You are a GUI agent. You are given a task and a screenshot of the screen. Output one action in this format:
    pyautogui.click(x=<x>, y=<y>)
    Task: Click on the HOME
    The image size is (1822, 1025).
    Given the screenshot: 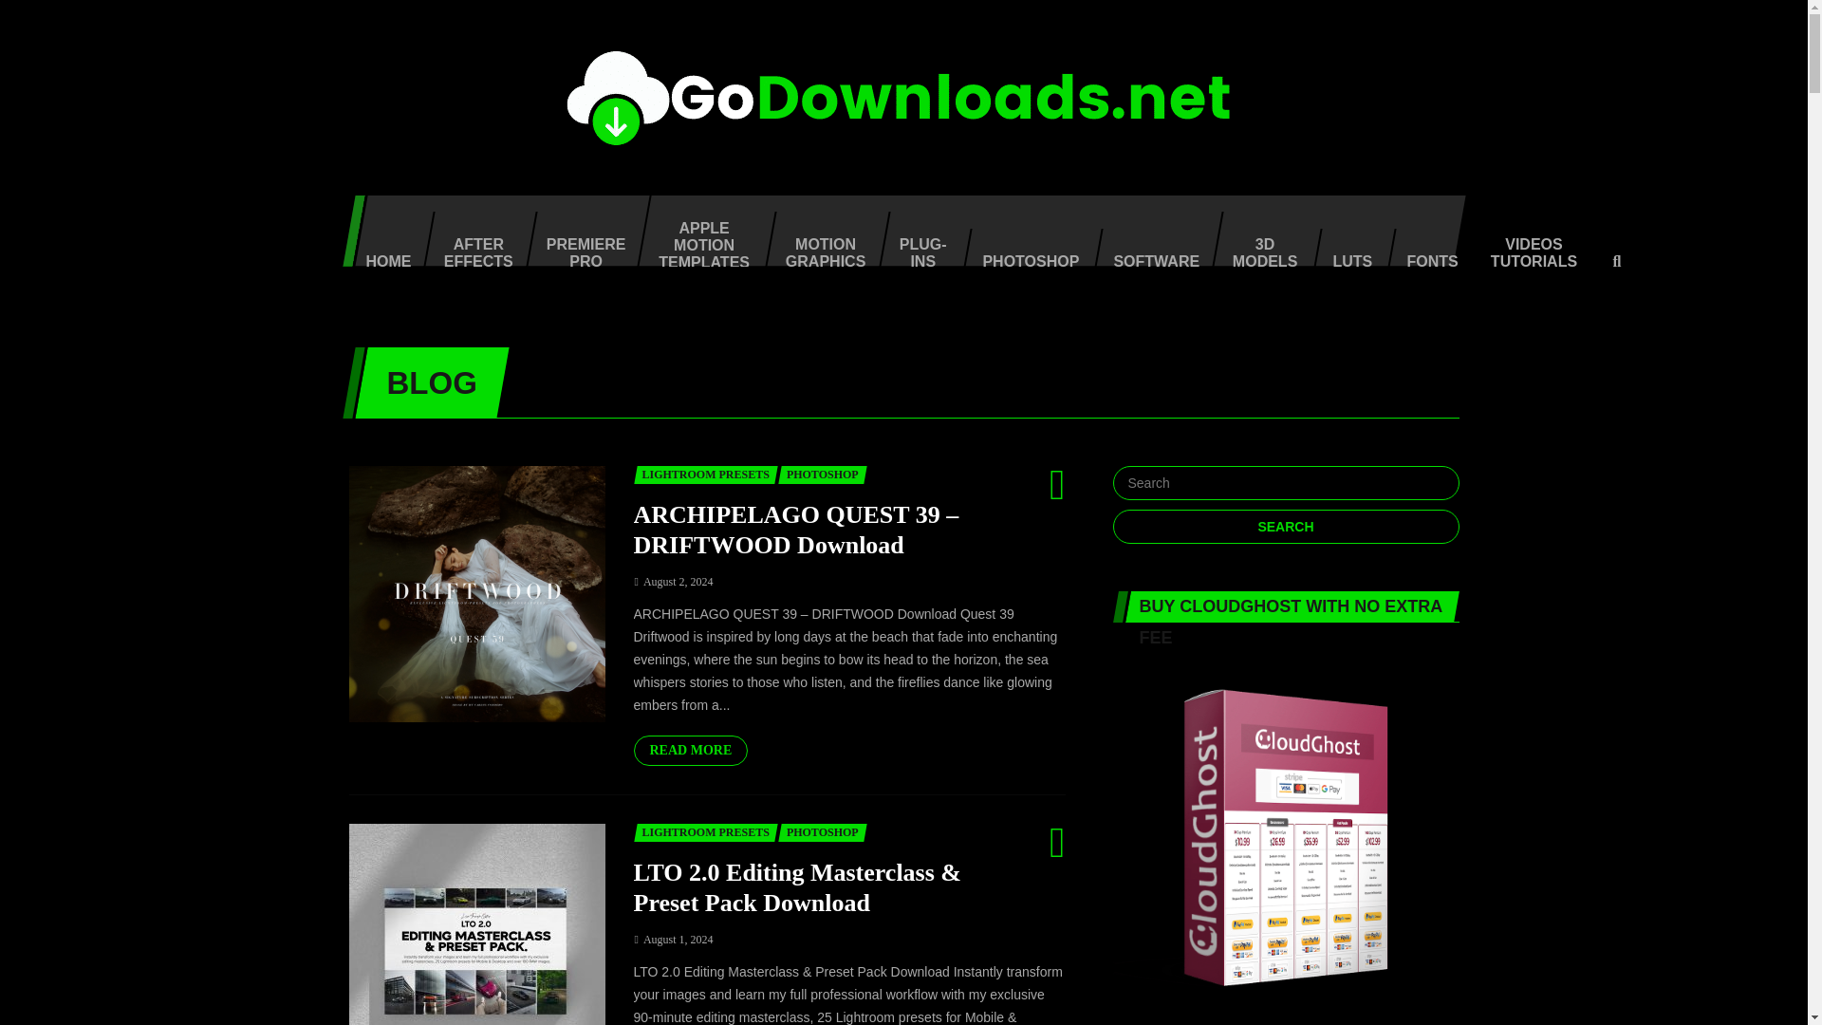 What is the action you would take?
    pyautogui.click(x=381, y=264)
    